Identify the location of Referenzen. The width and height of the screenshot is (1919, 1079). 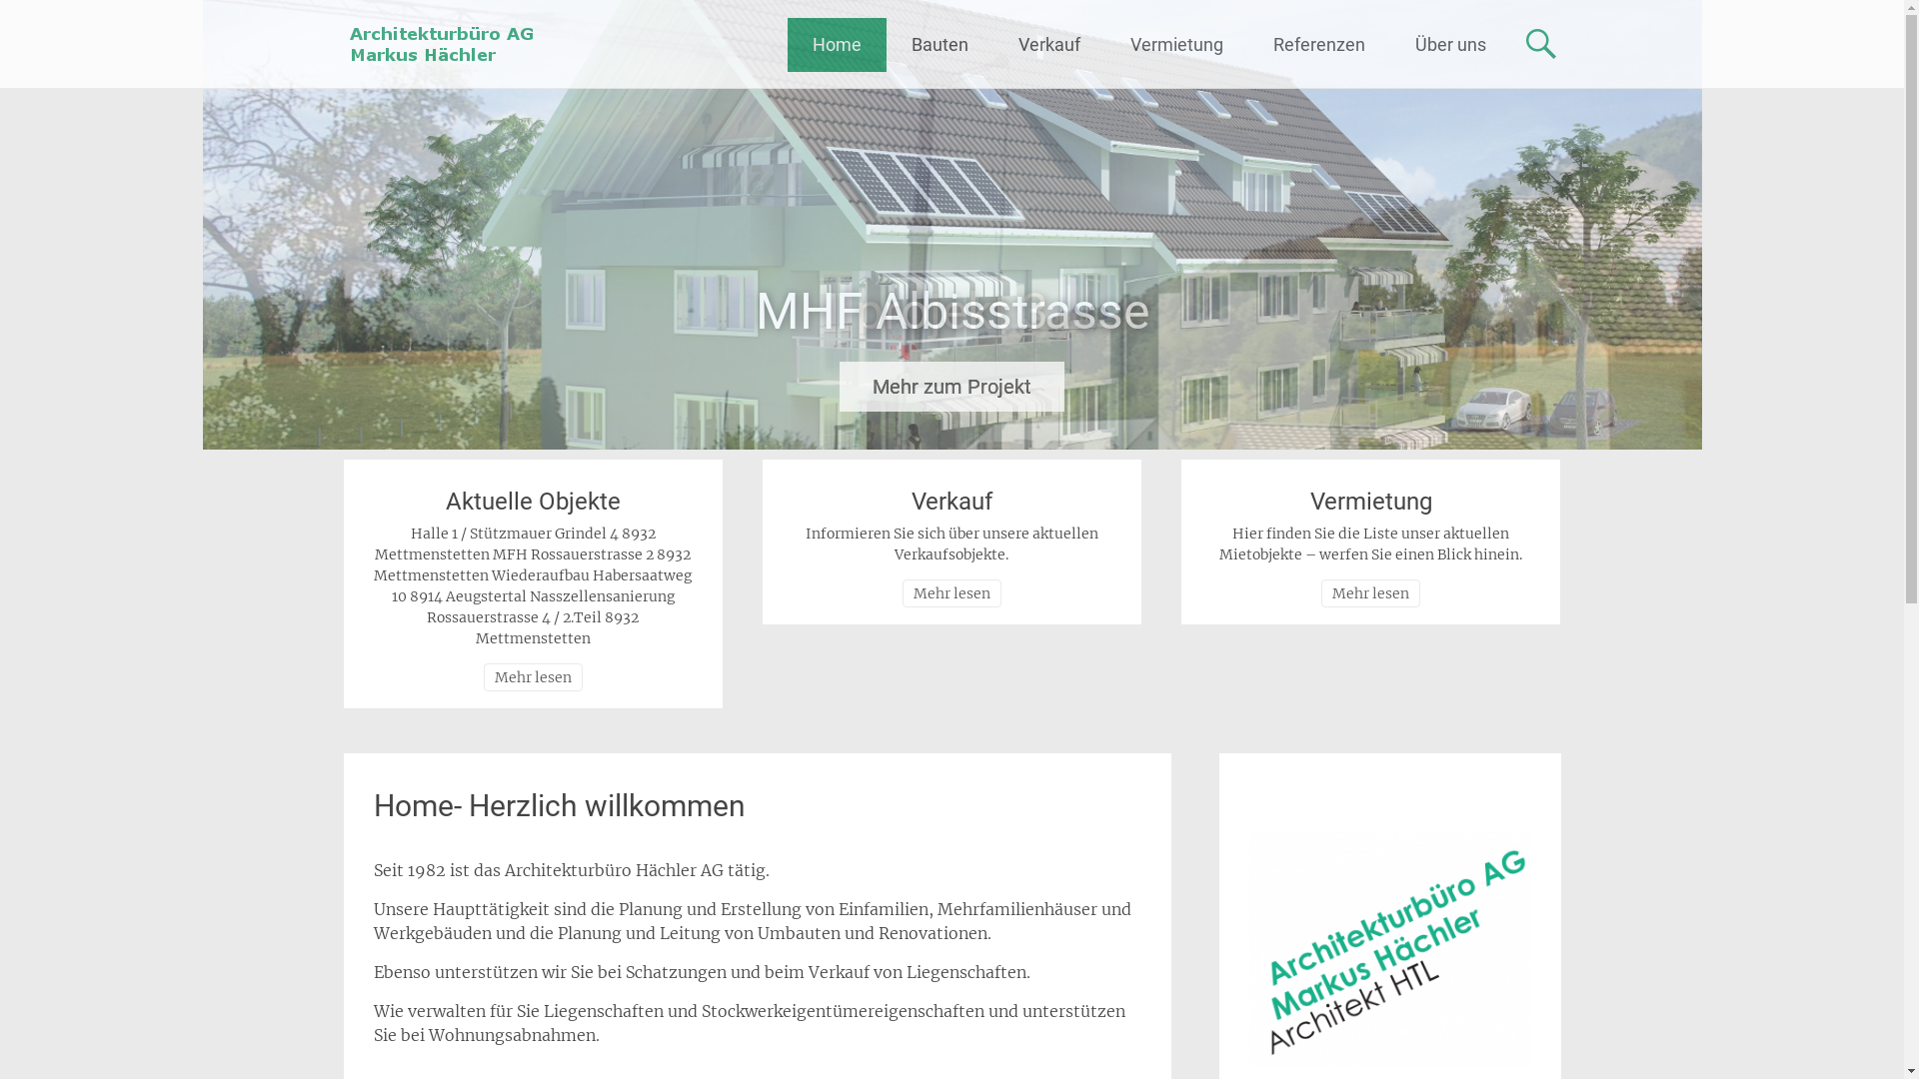
(1318, 45).